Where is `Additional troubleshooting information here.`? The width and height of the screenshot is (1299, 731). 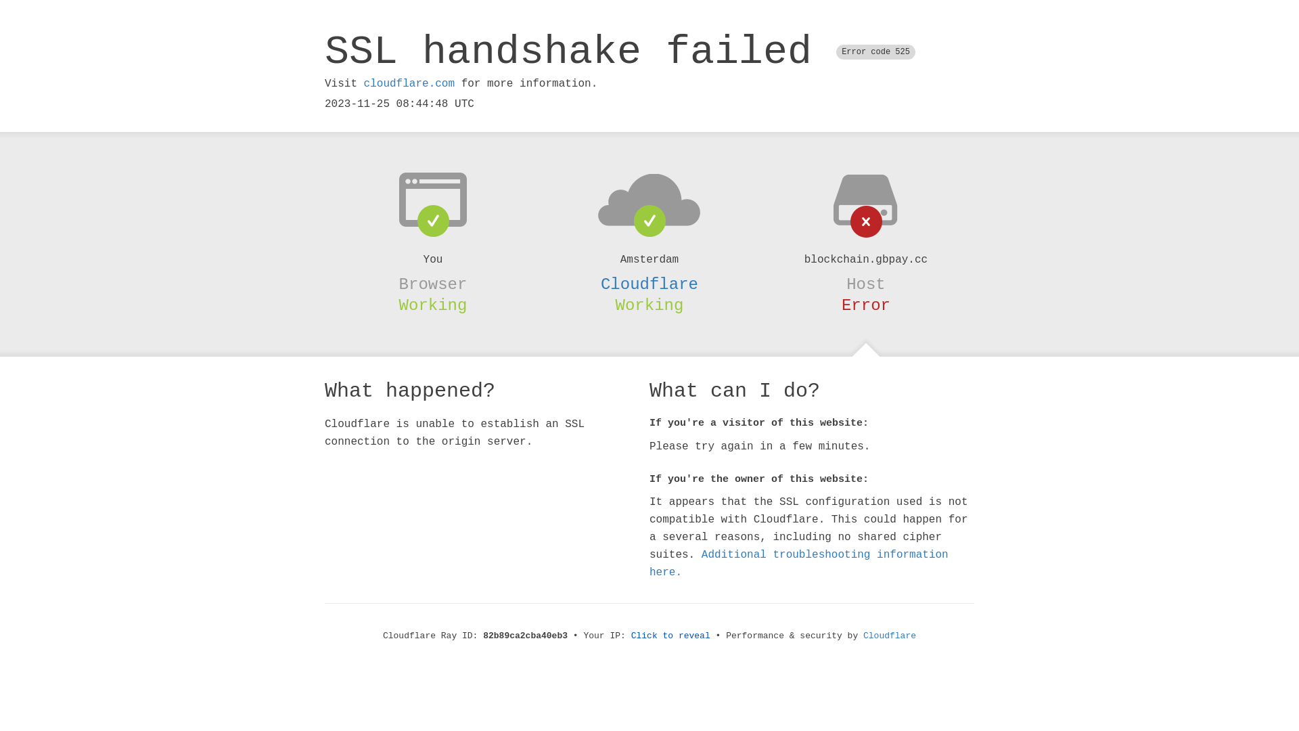 Additional troubleshooting information here. is located at coordinates (799, 564).